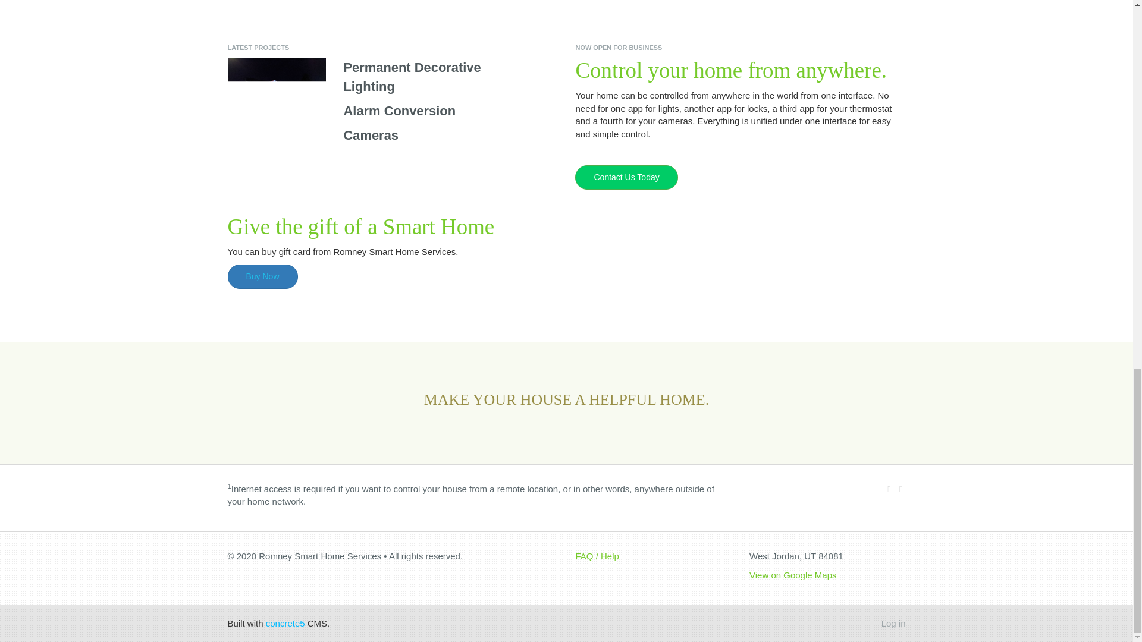  What do you see at coordinates (412, 76) in the screenshot?
I see `Permanent Decorative Lighting` at bounding box center [412, 76].